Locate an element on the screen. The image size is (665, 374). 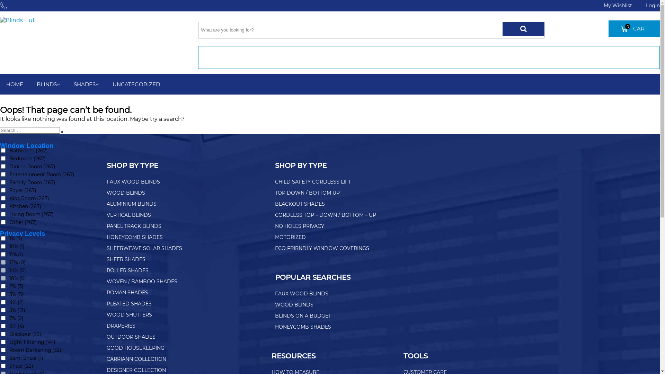
CARRIANN COLLECTION is located at coordinates (136, 359).